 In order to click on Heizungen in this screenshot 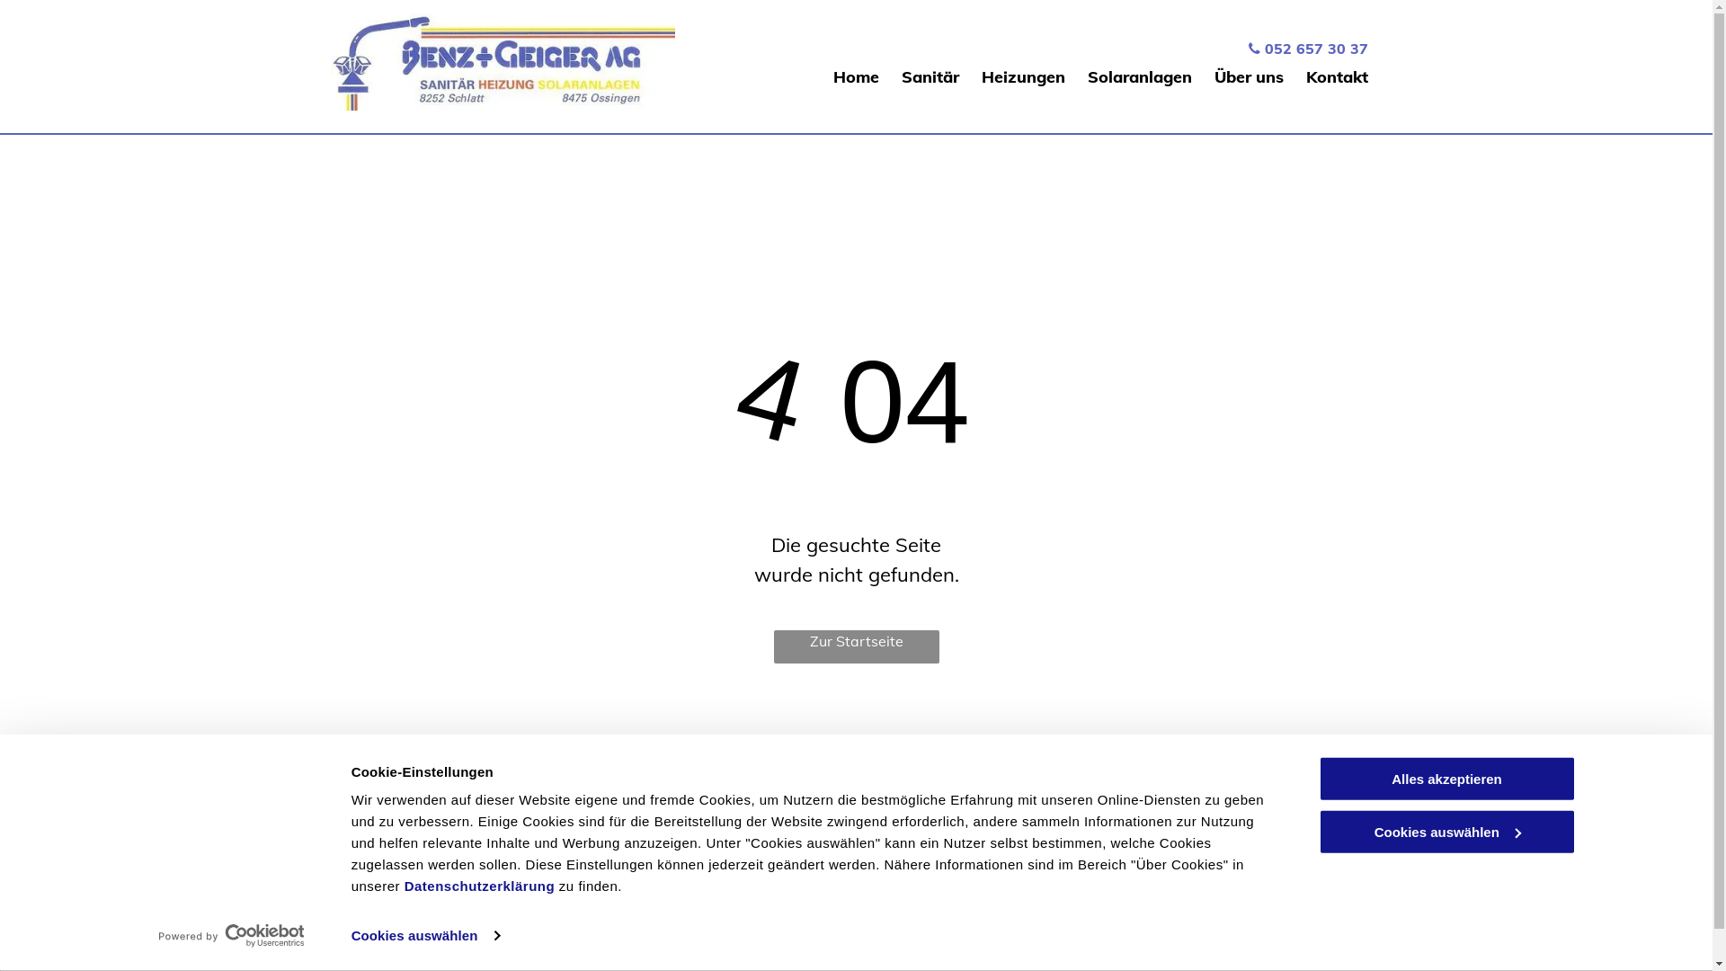, I will do `click(1023, 77)`.